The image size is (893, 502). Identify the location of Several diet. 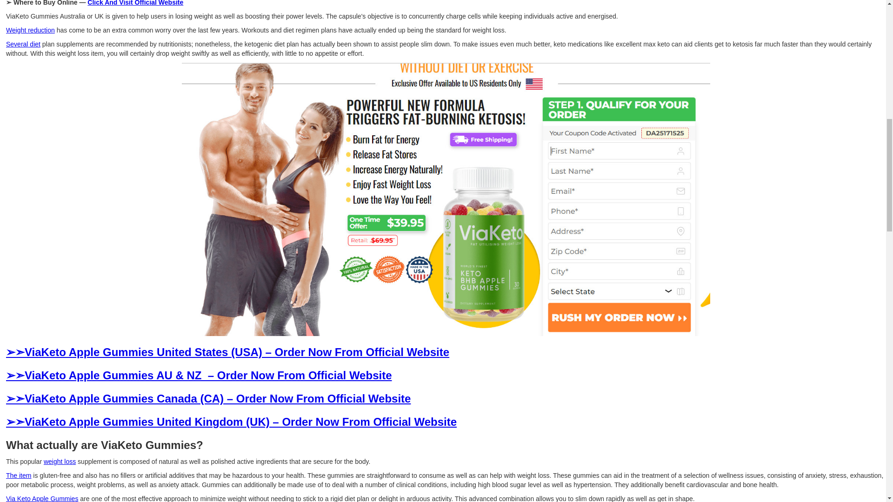
(23, 44).